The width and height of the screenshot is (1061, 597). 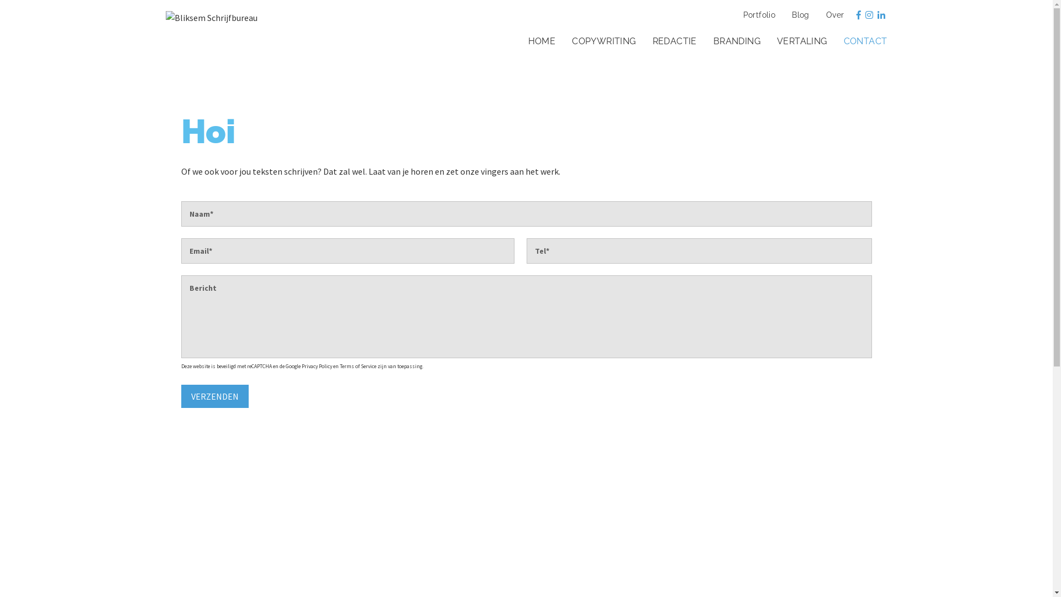 What do you see at coordinates (832, 15) in the screenshot?
I see `Over` at bounding box center [832, 15].